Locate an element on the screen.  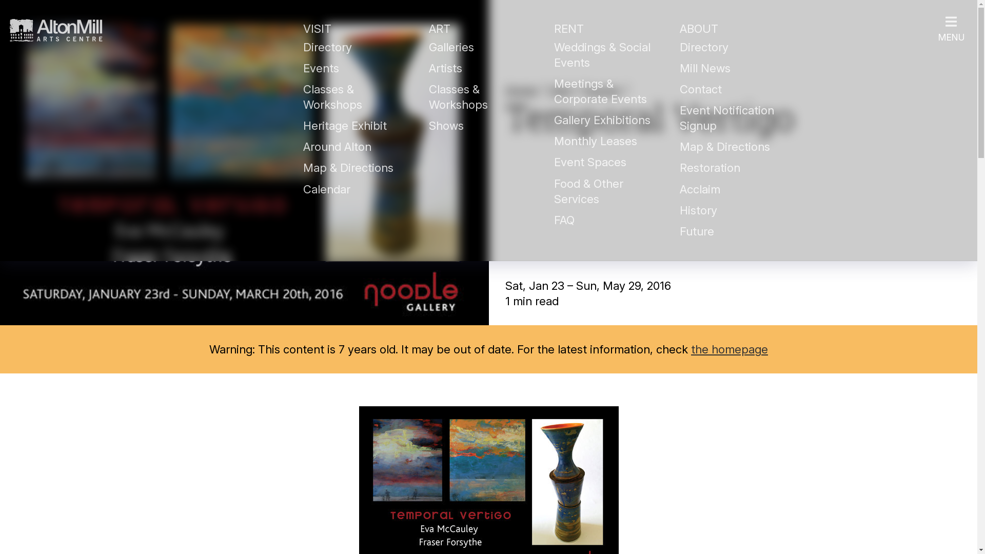
Classes & Workshops is located at coordinates (332, 97).